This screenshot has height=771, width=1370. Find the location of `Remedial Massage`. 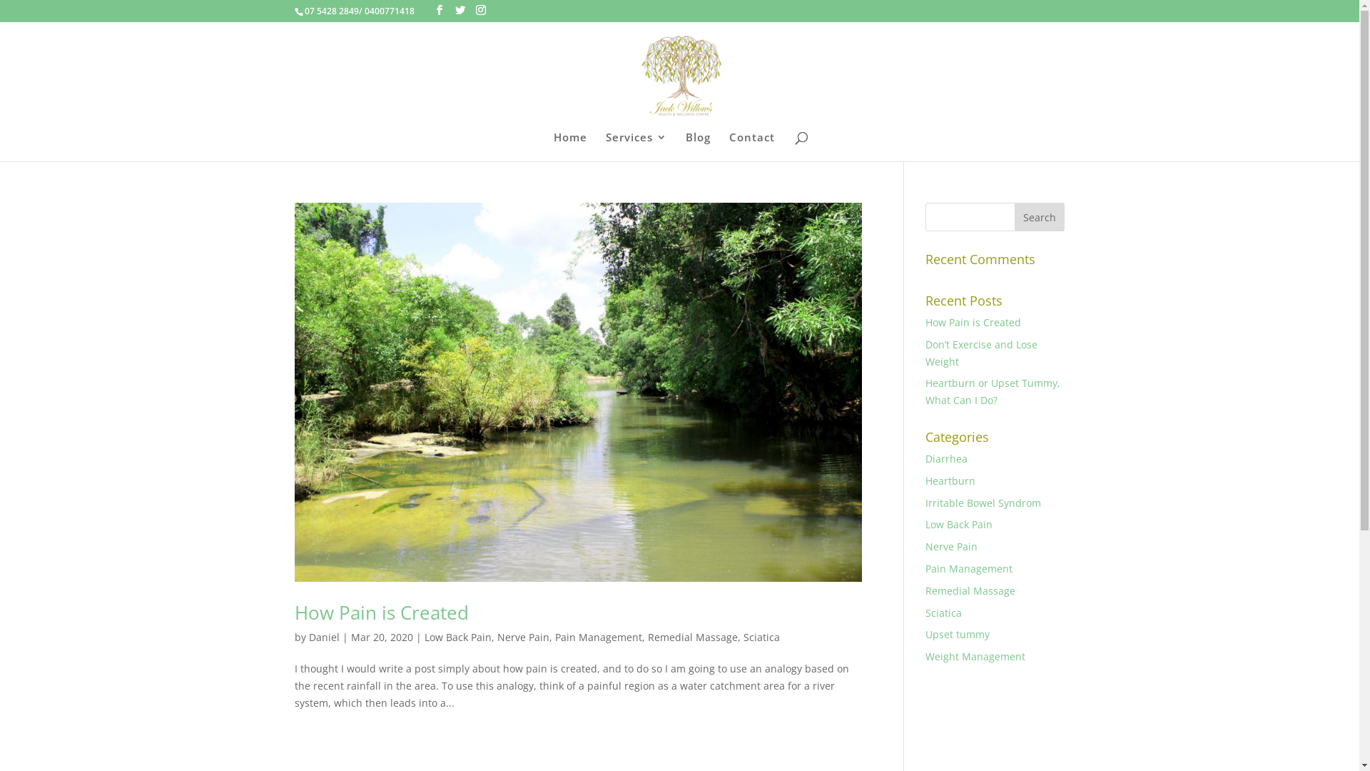

Remedial Massage is located at coordinates (970, 591).